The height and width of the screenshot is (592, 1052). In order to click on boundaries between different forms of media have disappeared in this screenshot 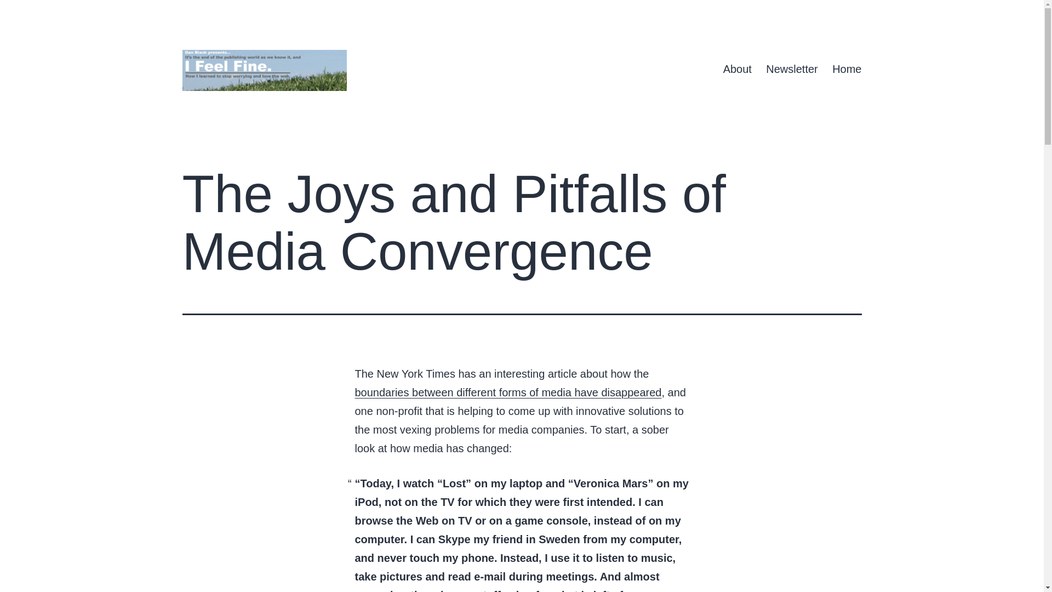, I will do `click(508, 392)`.